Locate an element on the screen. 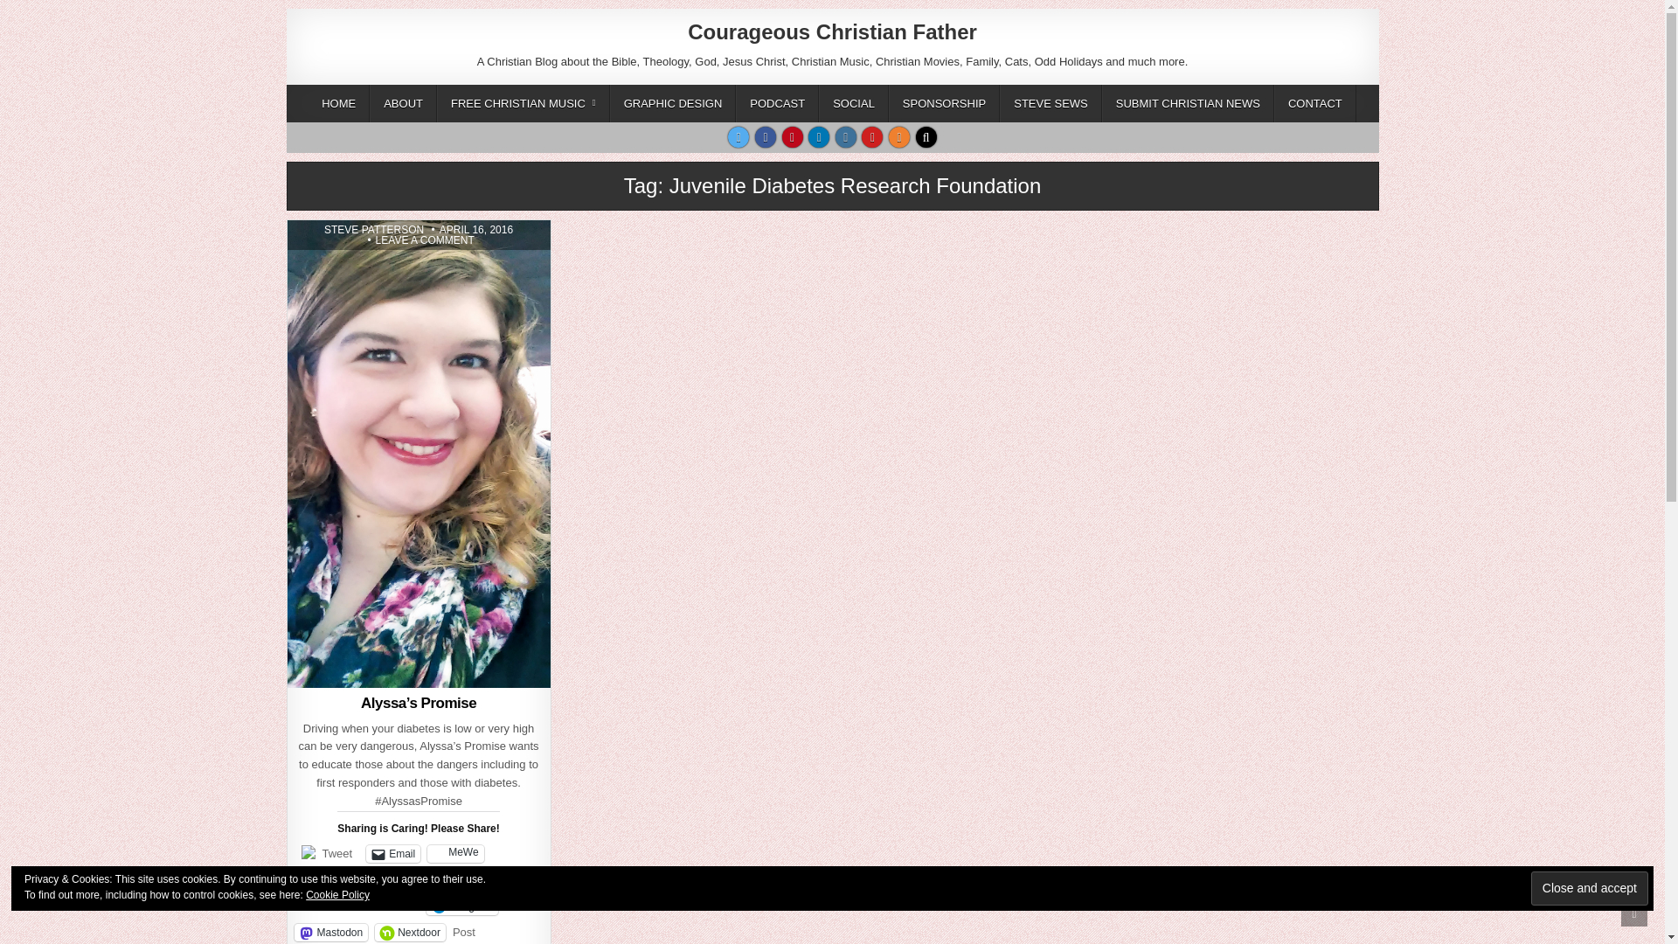 The image size is (1678, 944). SPONSORSHIP is located at coordinates (673, 103).